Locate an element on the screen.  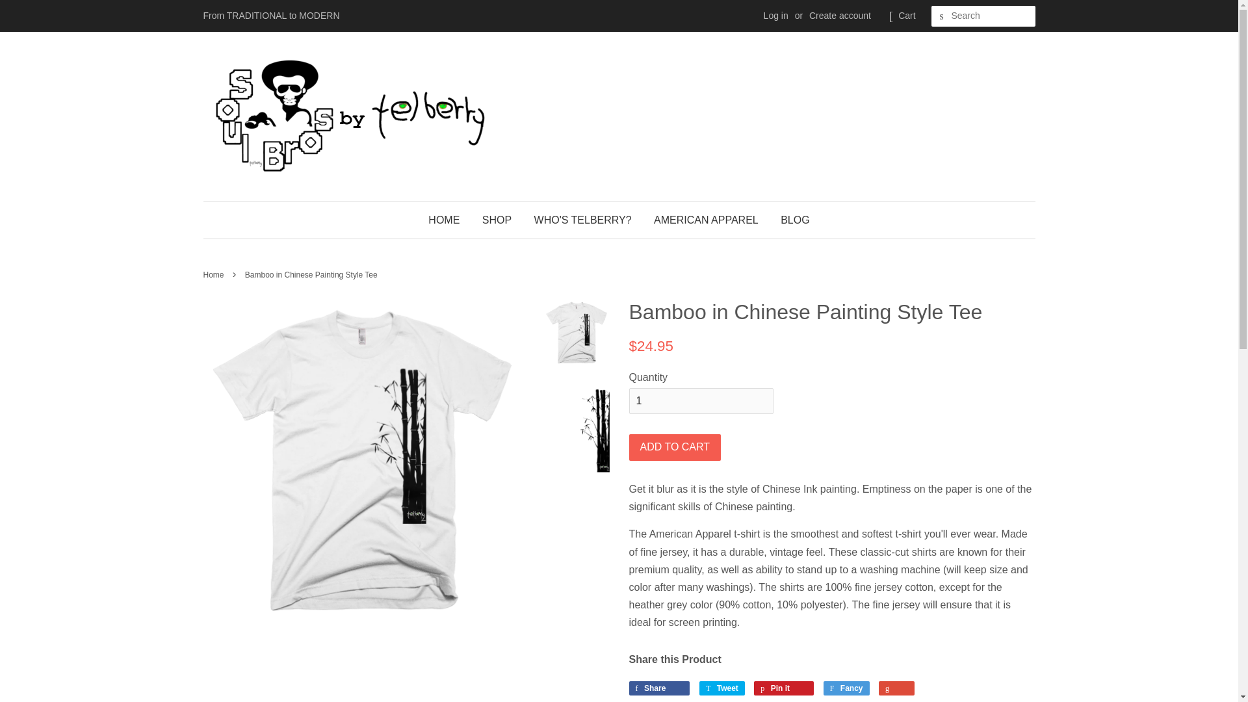
Tweet is located at coordinates (721, 688).